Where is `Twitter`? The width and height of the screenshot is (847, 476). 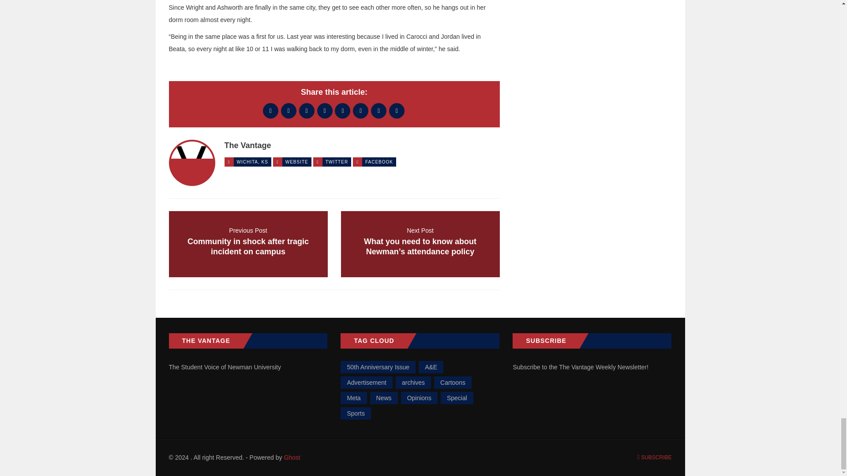 Twitter is located at coordinates (289, 111).